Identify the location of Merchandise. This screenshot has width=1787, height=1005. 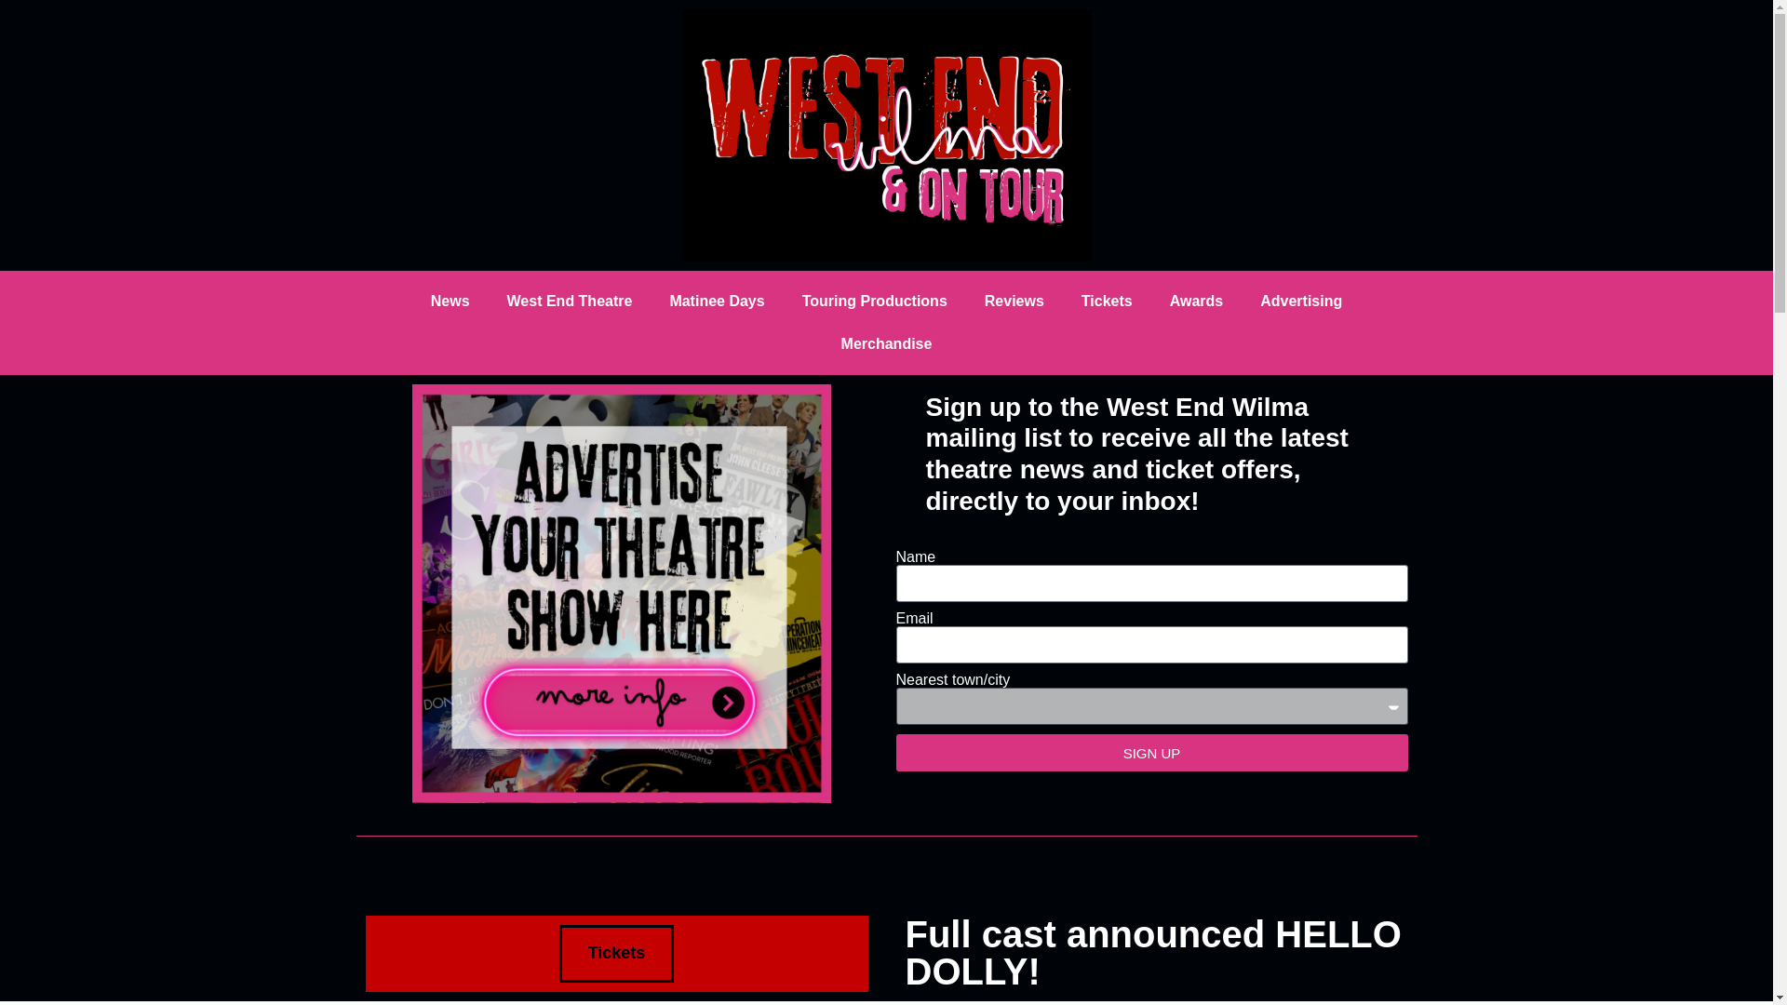
(886, 344).